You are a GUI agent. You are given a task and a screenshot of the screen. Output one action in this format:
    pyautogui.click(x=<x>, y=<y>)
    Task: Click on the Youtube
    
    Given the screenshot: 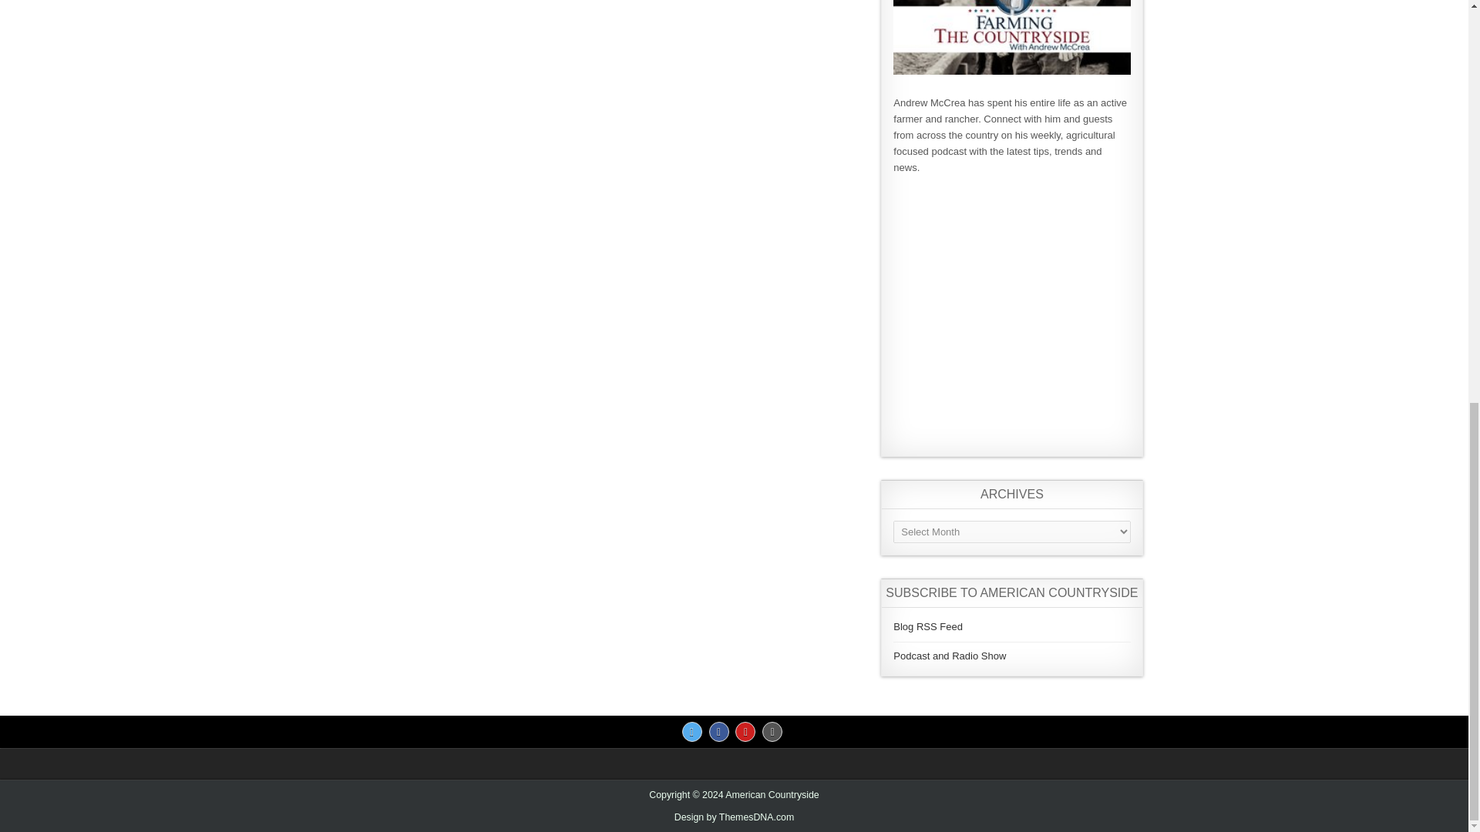 What is the action you would take?
    pyautogui.click(x=745, y=732)
    